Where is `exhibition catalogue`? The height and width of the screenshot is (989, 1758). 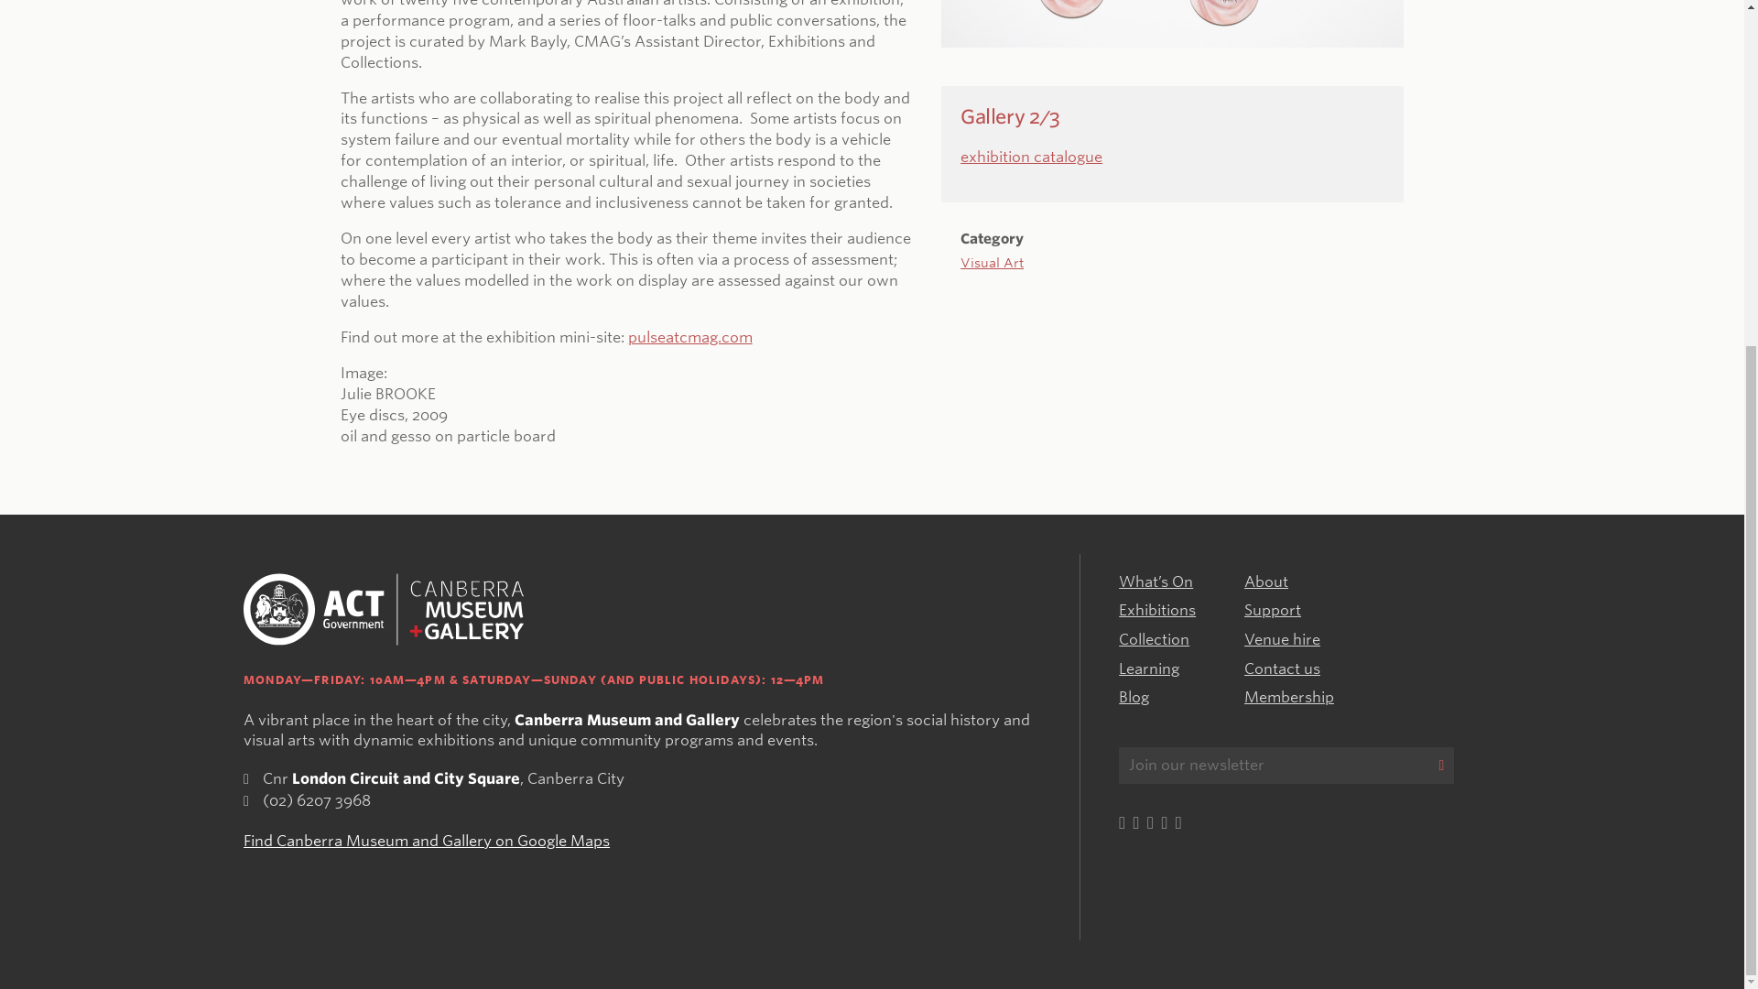 exhibition catalogue is located at coordinates (1031, 158).